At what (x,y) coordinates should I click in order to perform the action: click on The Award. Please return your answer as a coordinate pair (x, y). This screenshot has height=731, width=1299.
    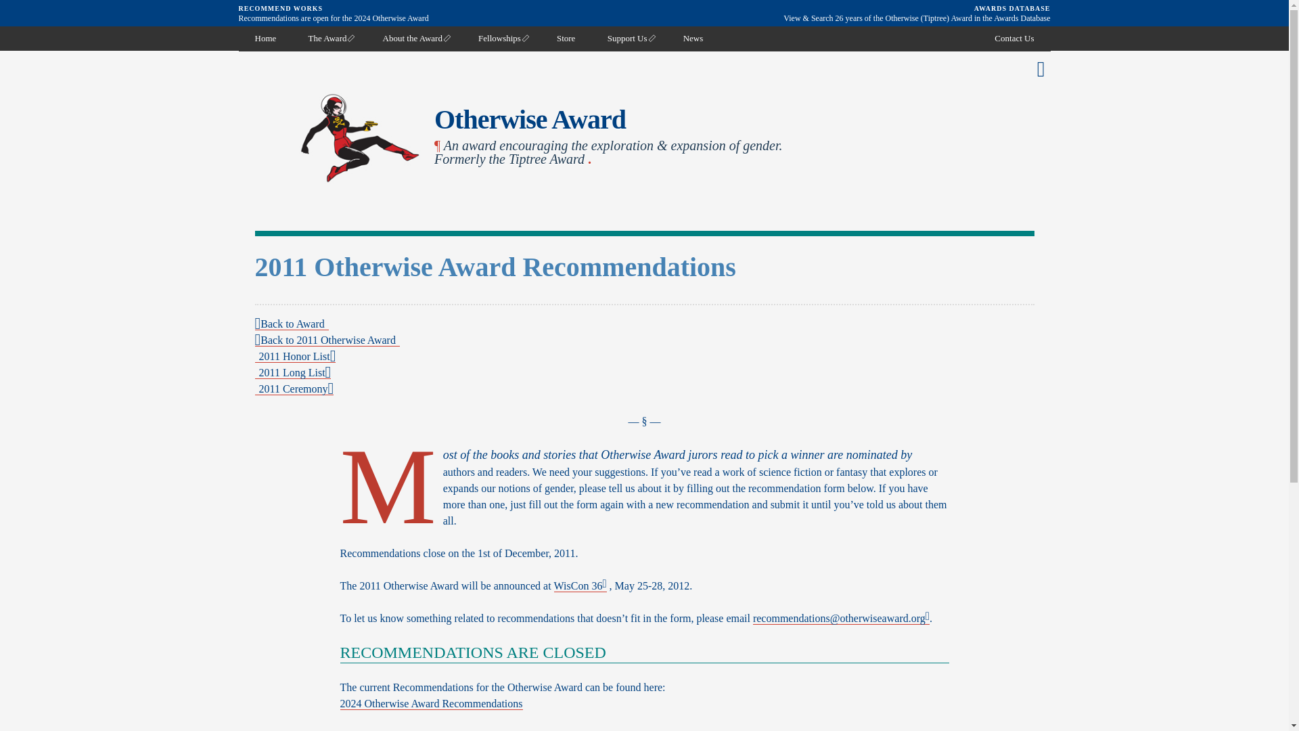
    Looking at the image, I should click on (330, 38).